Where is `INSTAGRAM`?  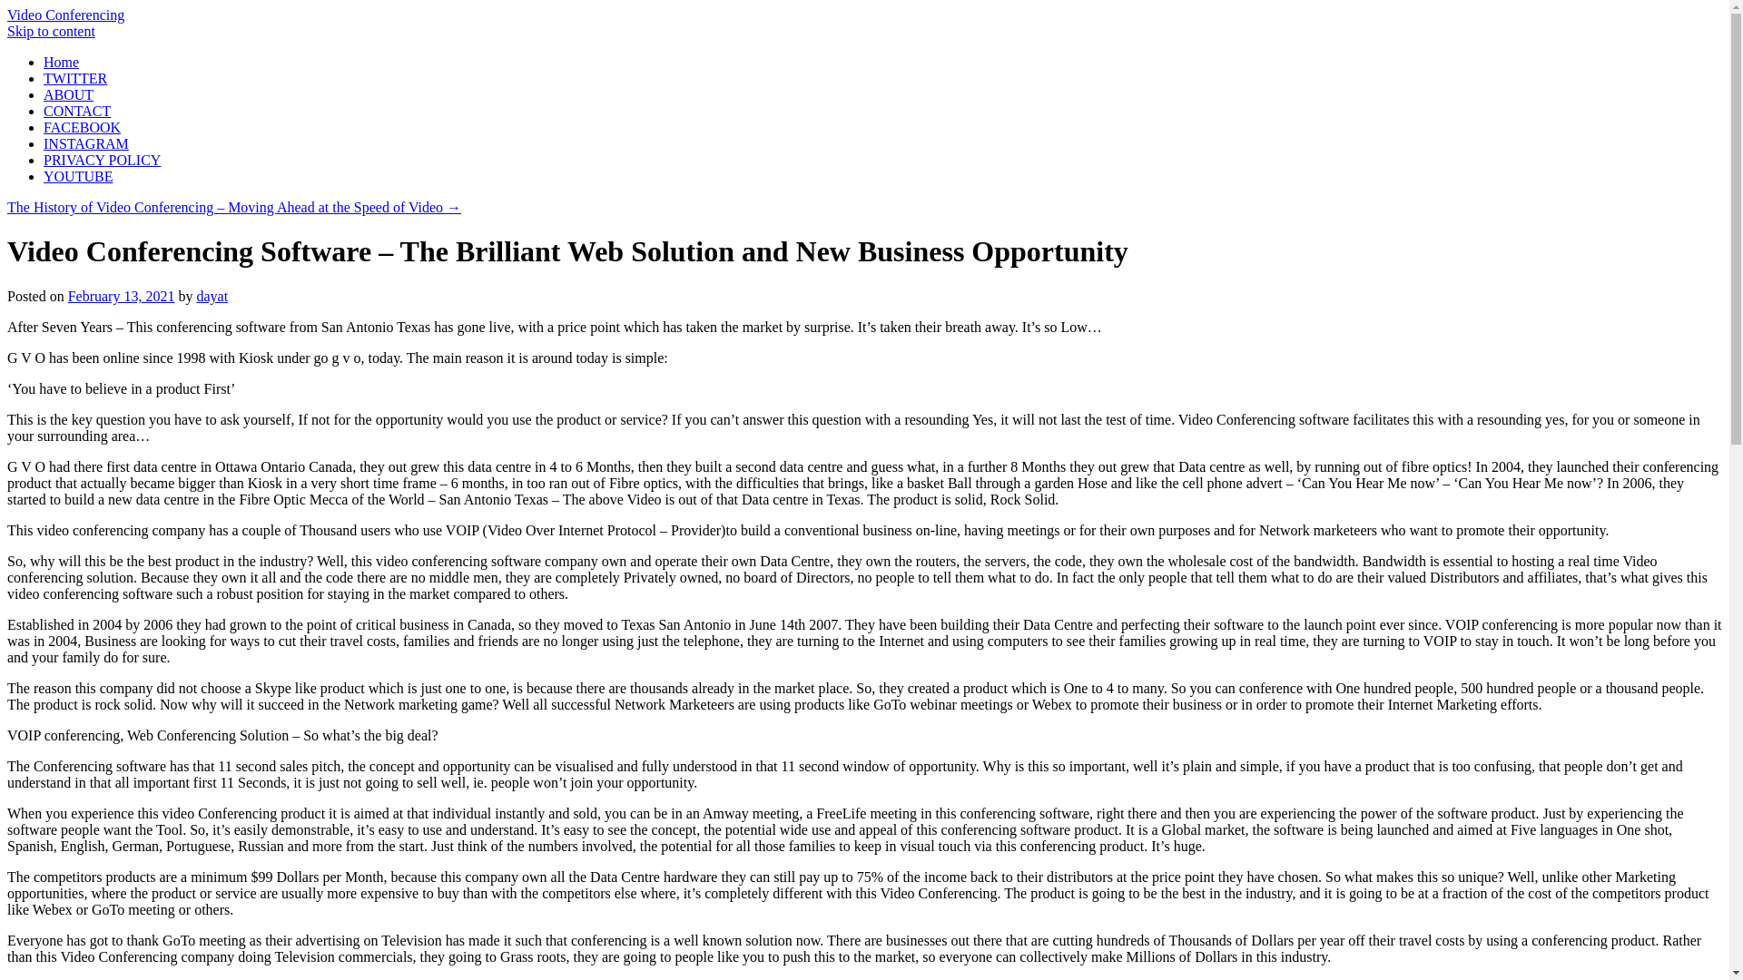 INSTAGRAM is located at coordinates (86, 143).